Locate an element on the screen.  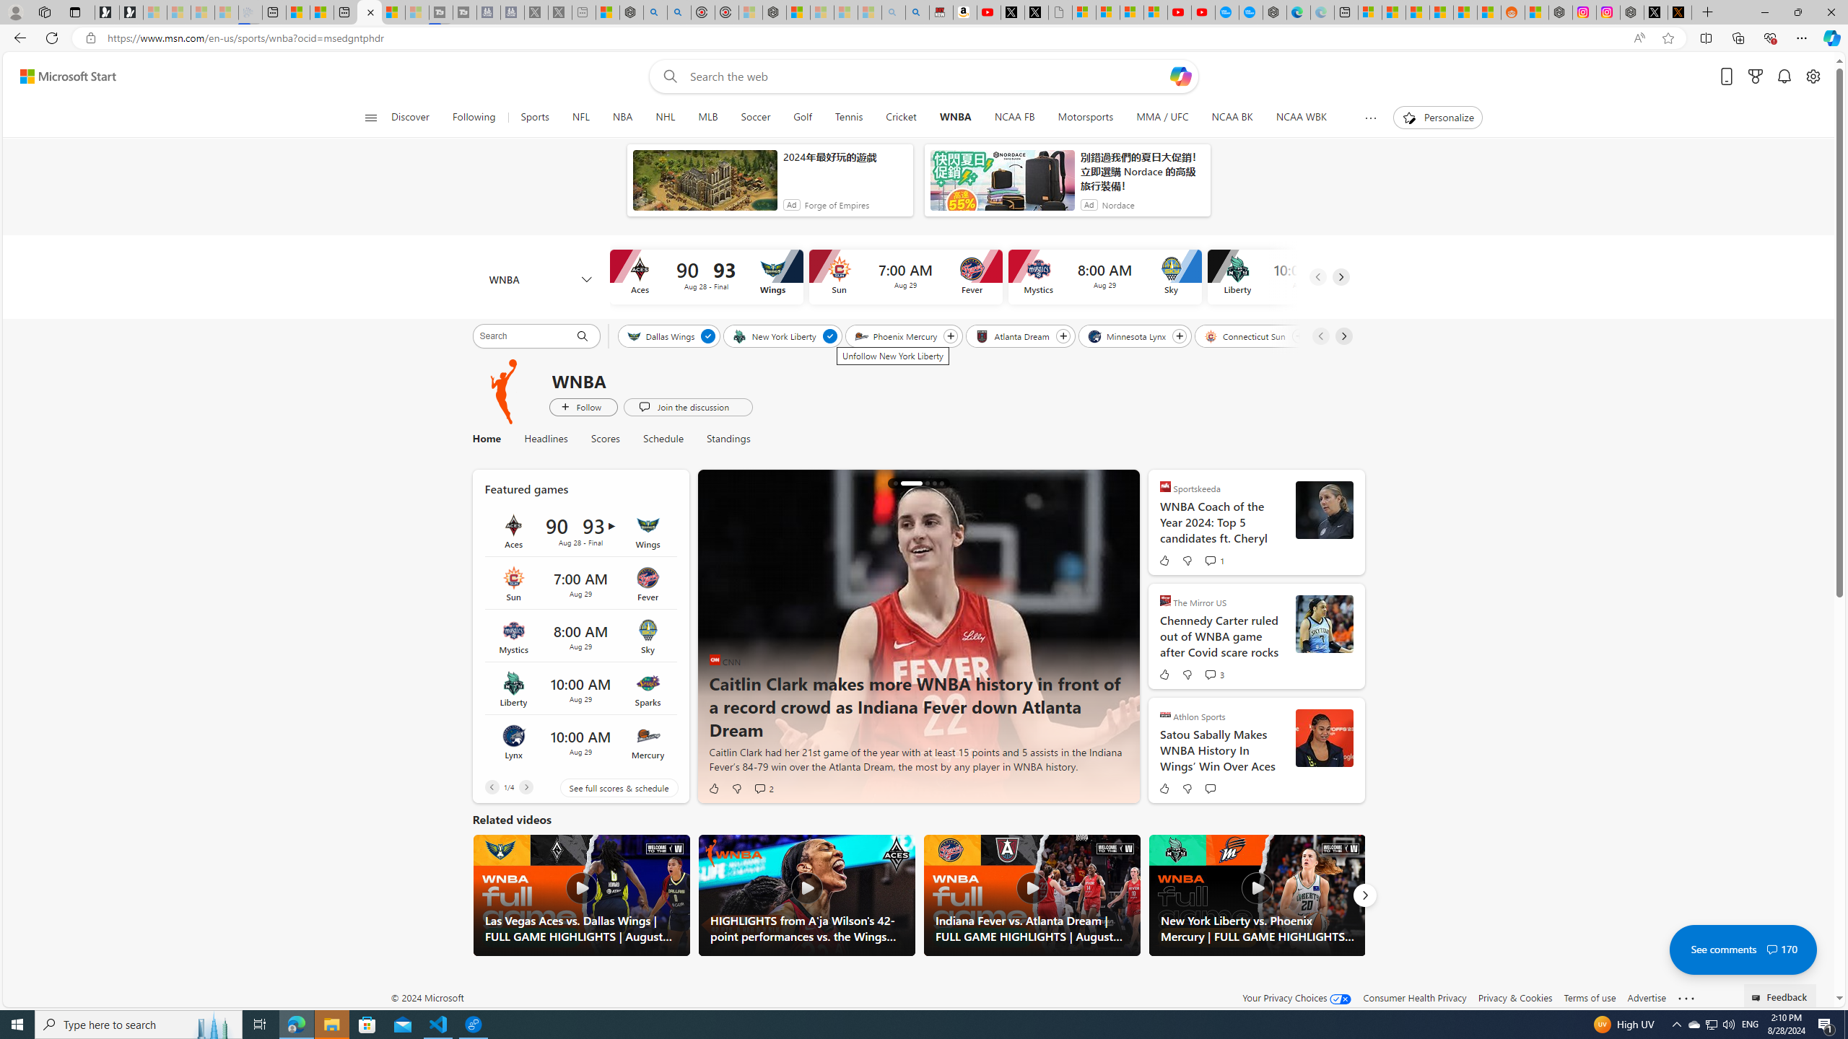
AP24240070514970.jpg</img is located at coordinates (918, 636).